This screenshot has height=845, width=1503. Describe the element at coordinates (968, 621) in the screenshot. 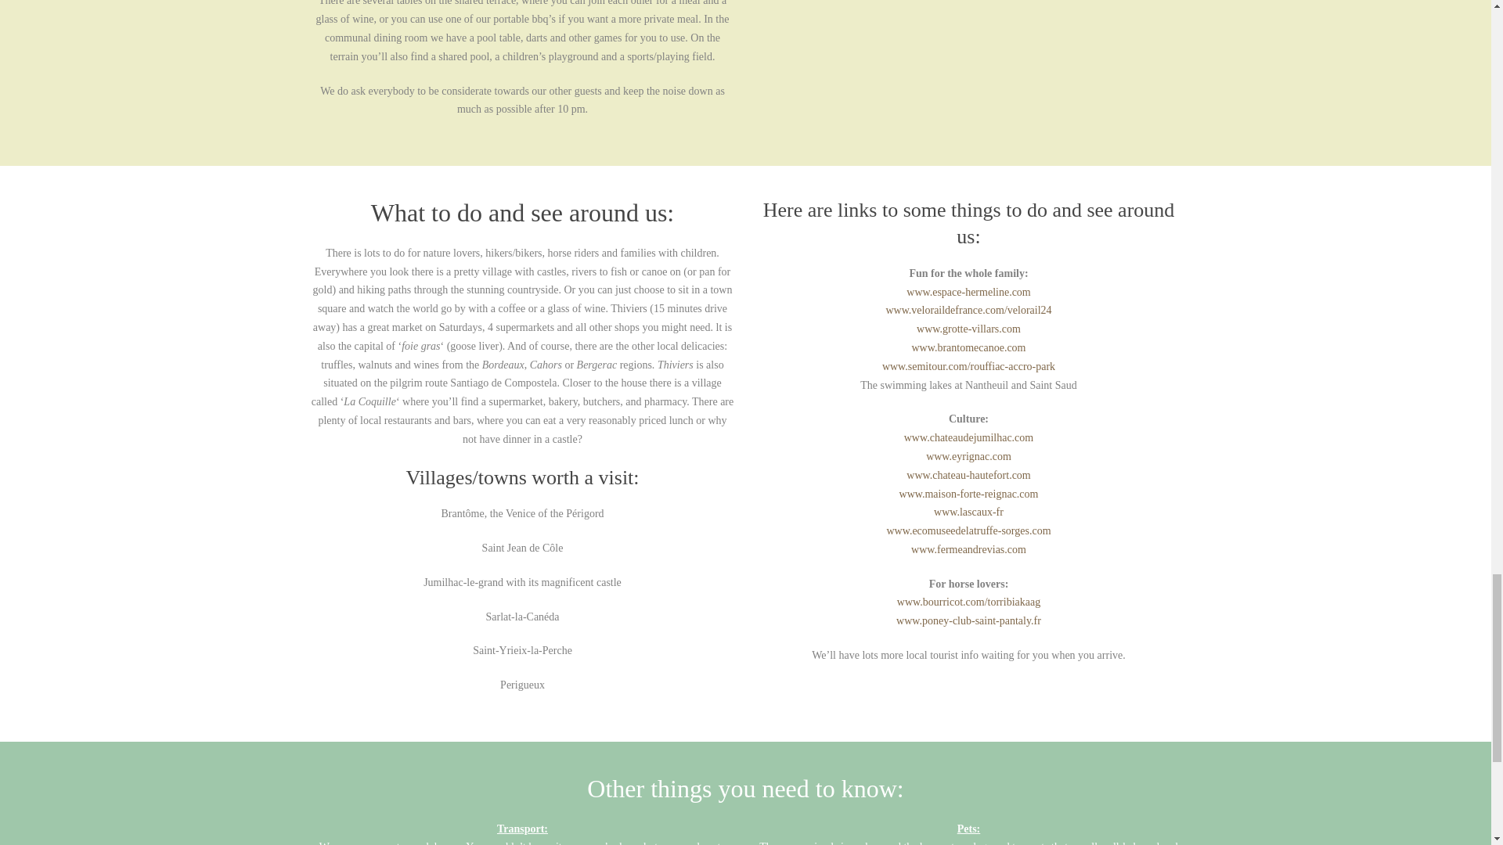

I see `www.poney-club-saint-pantaly.fr` at that location.